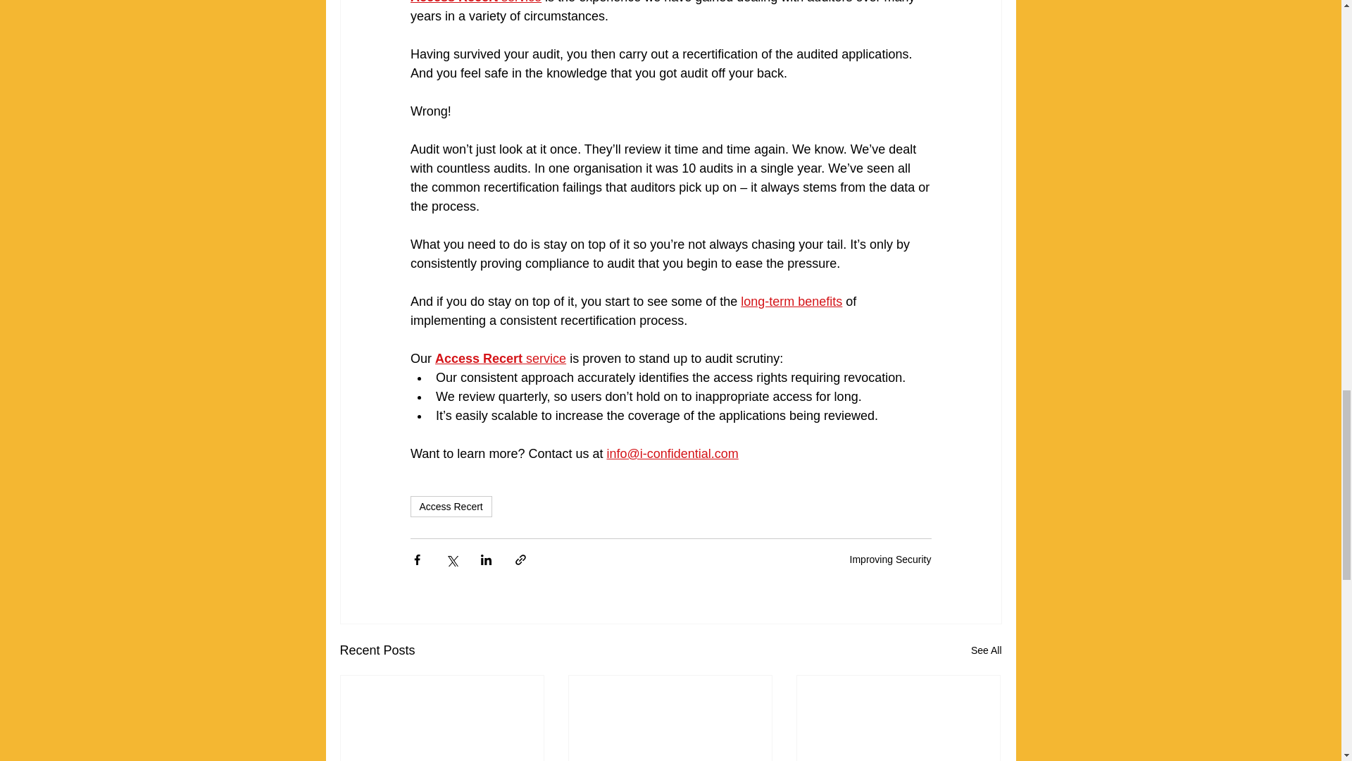  I want to click on long-term benefits, so click(791, 302).